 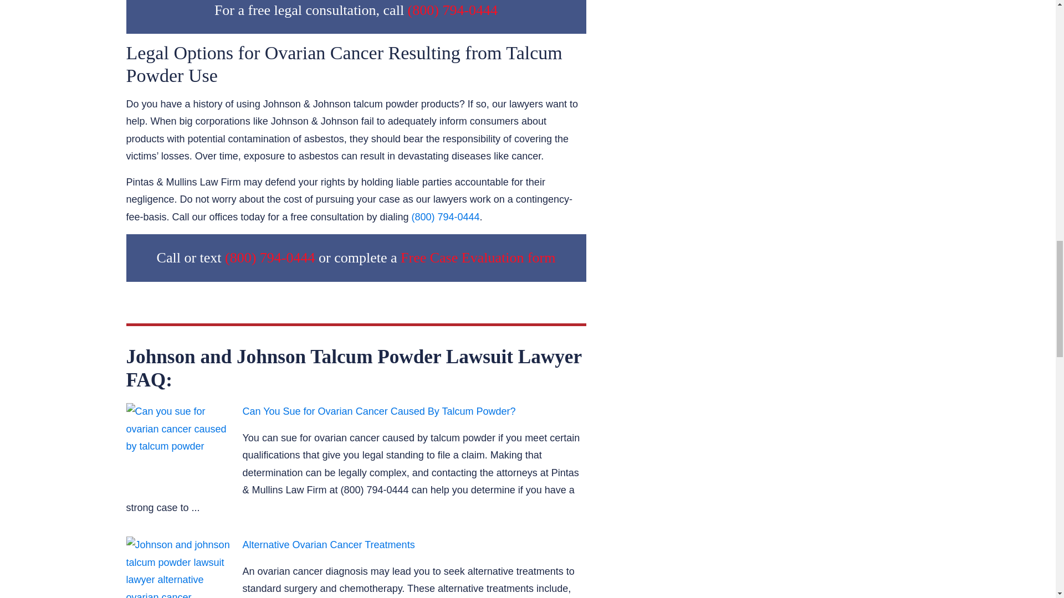 What do you see at coordinates (179, 567) in the screenshot?
I see `Alternative Ovarian Cancer Treatments` at bounding box center [179, 567].